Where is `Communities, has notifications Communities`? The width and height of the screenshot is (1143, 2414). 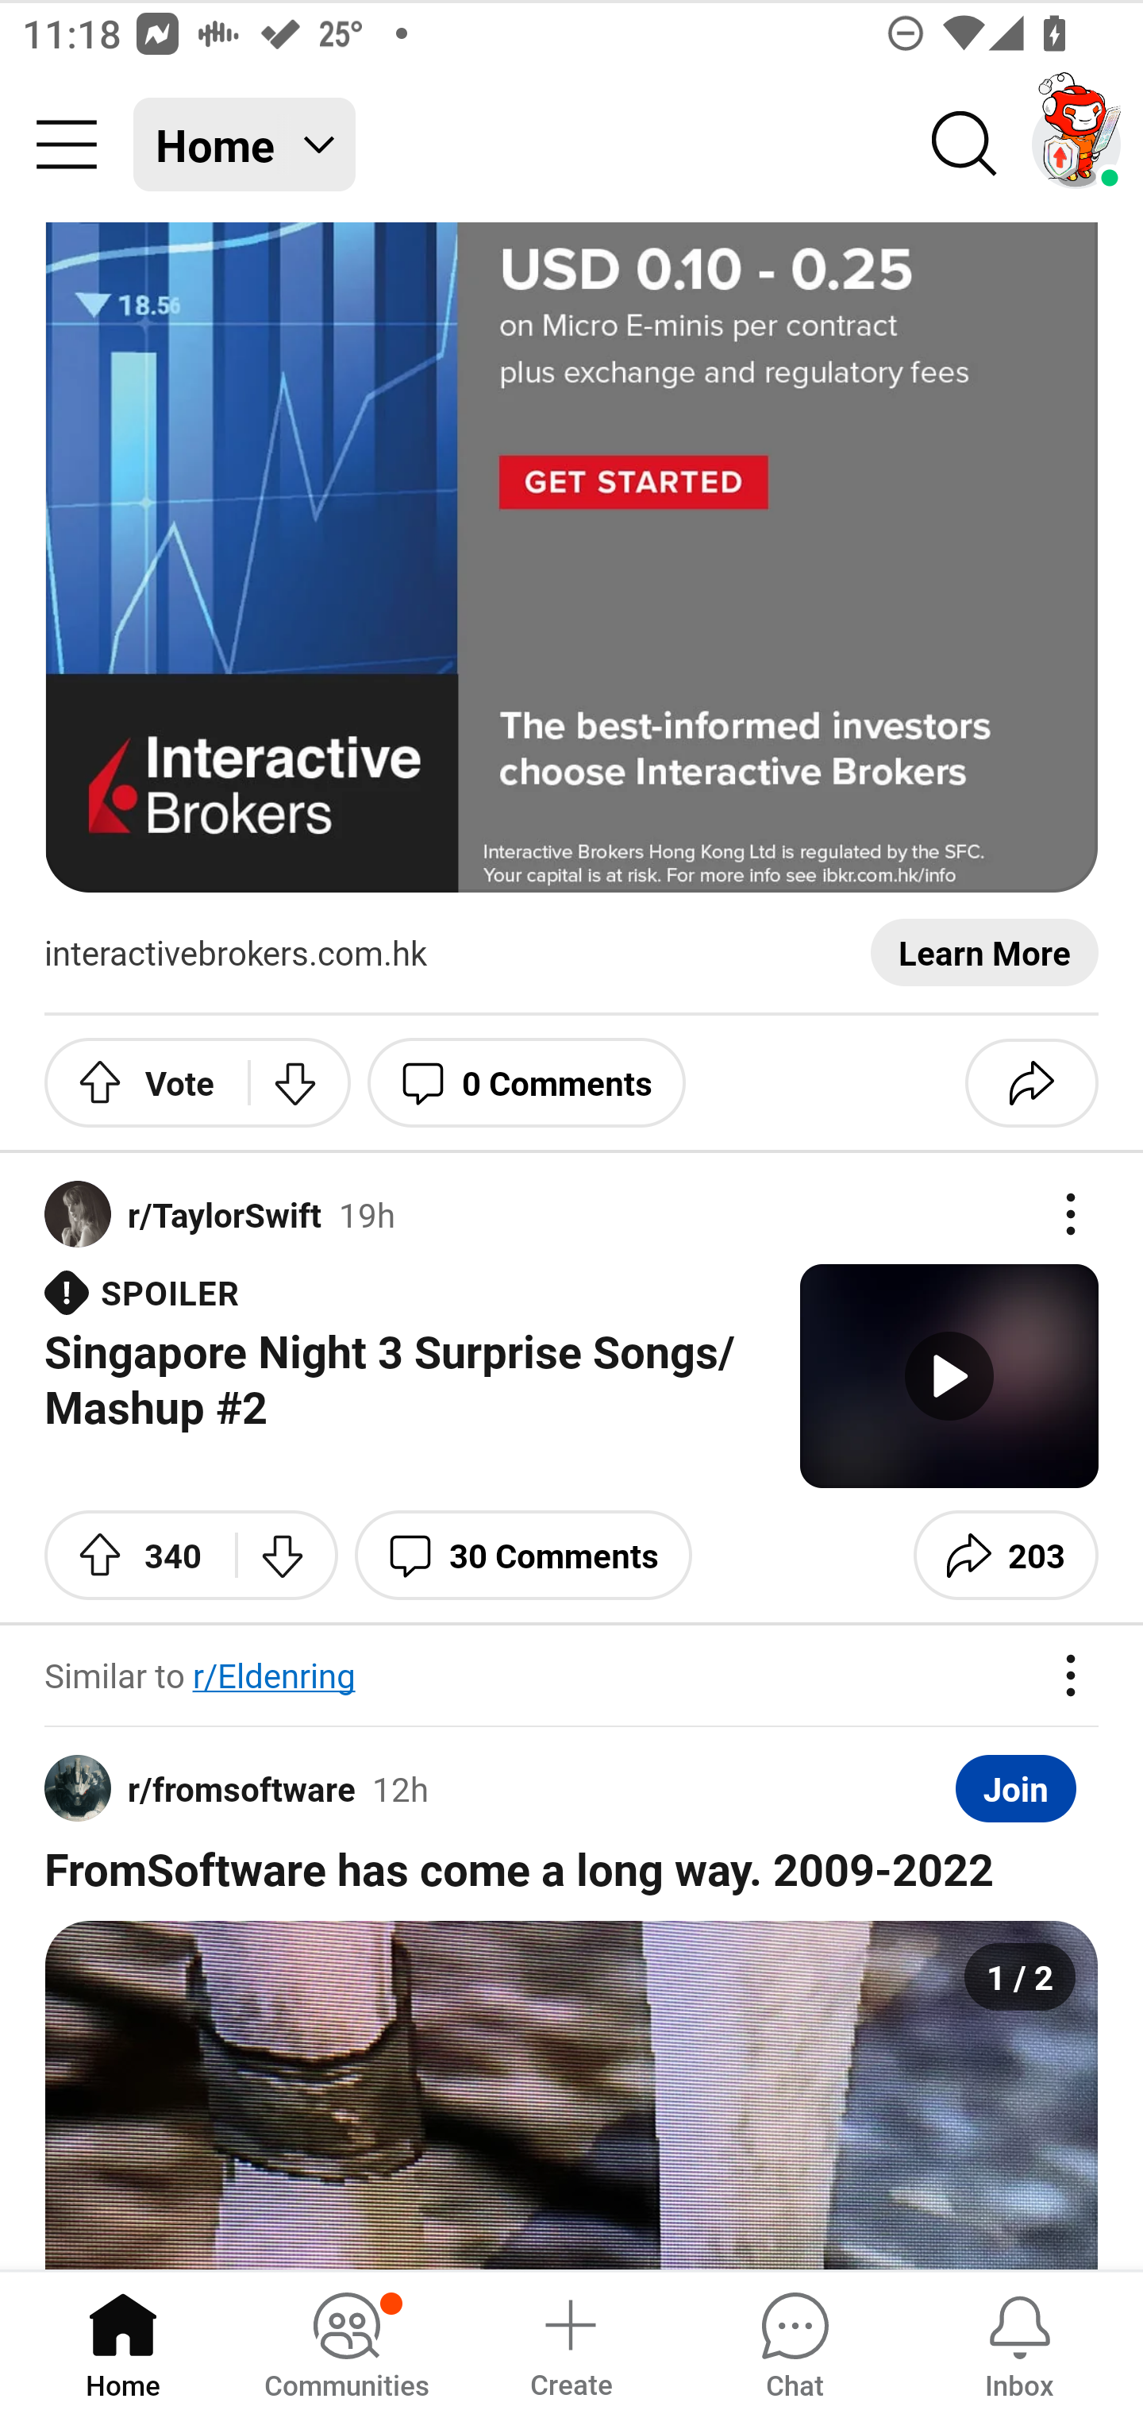 Communities, has notifications Communities is located at coordinates (346, 2341).